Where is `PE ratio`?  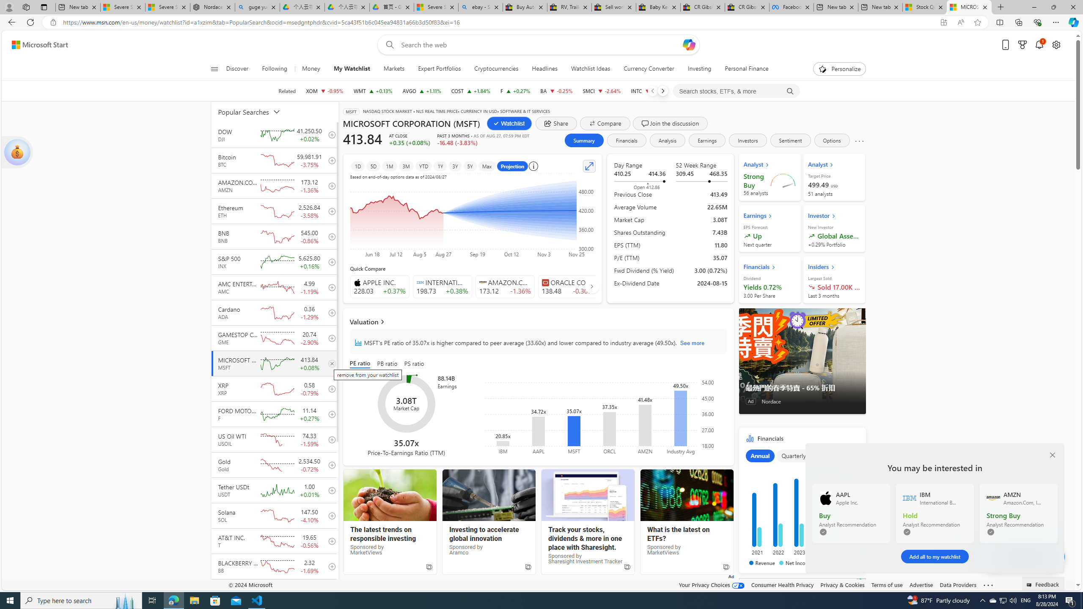 PE ratio is located at coordinates (361, 364).